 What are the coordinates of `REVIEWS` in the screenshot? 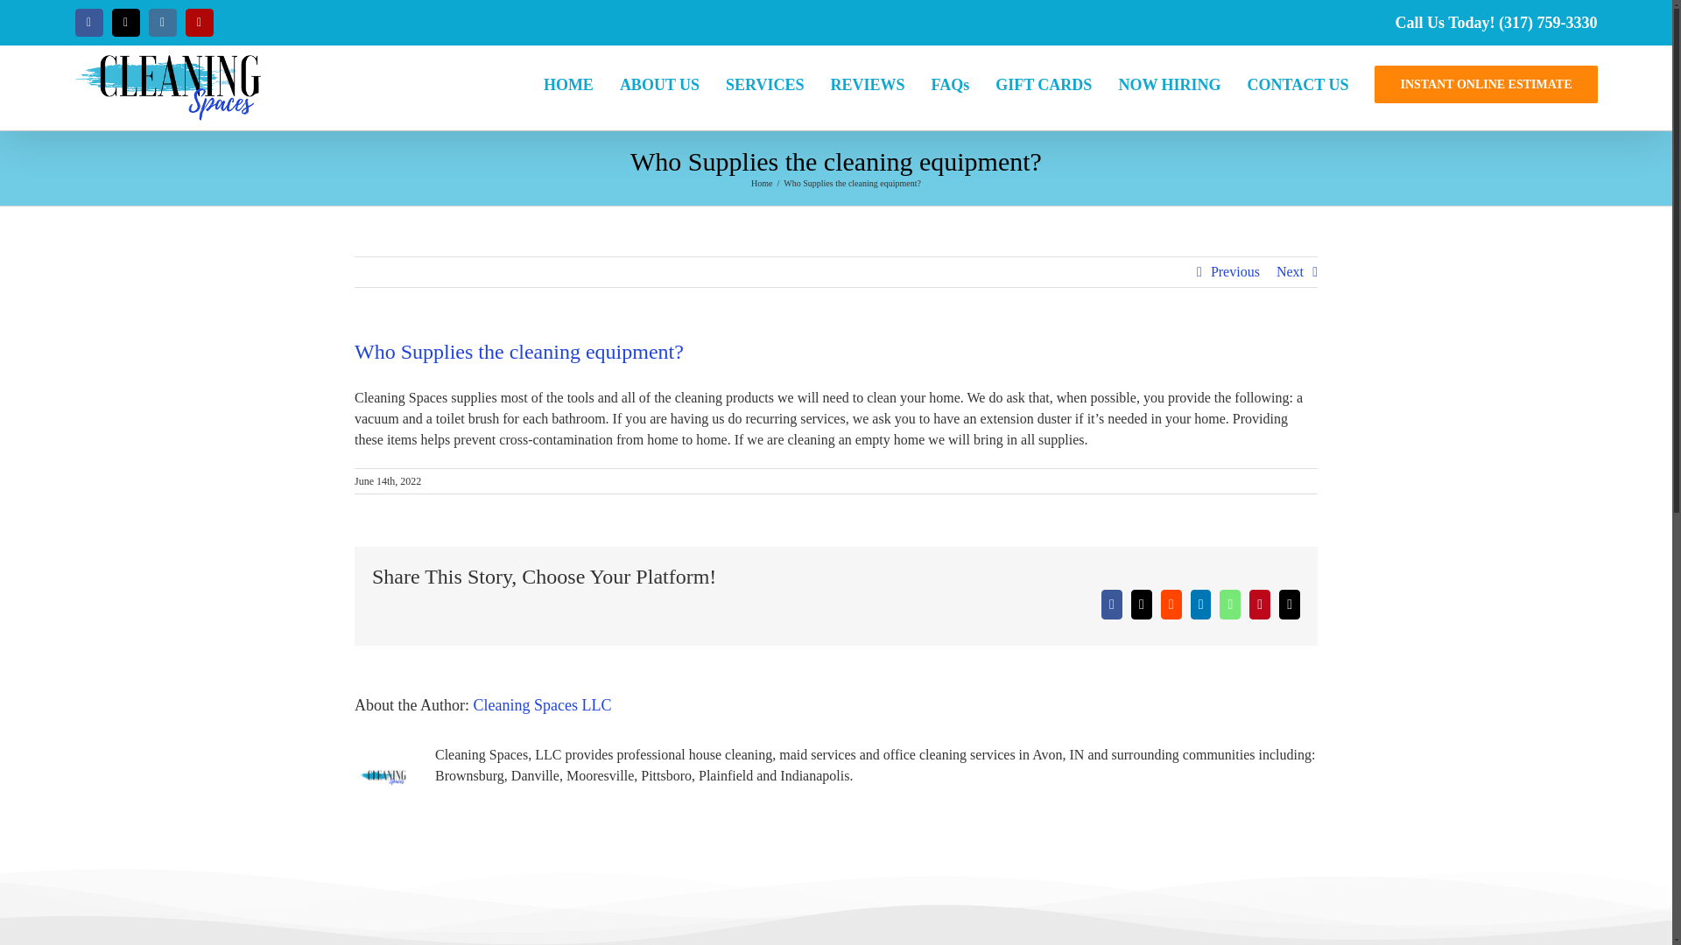 It's located at (867, 82).